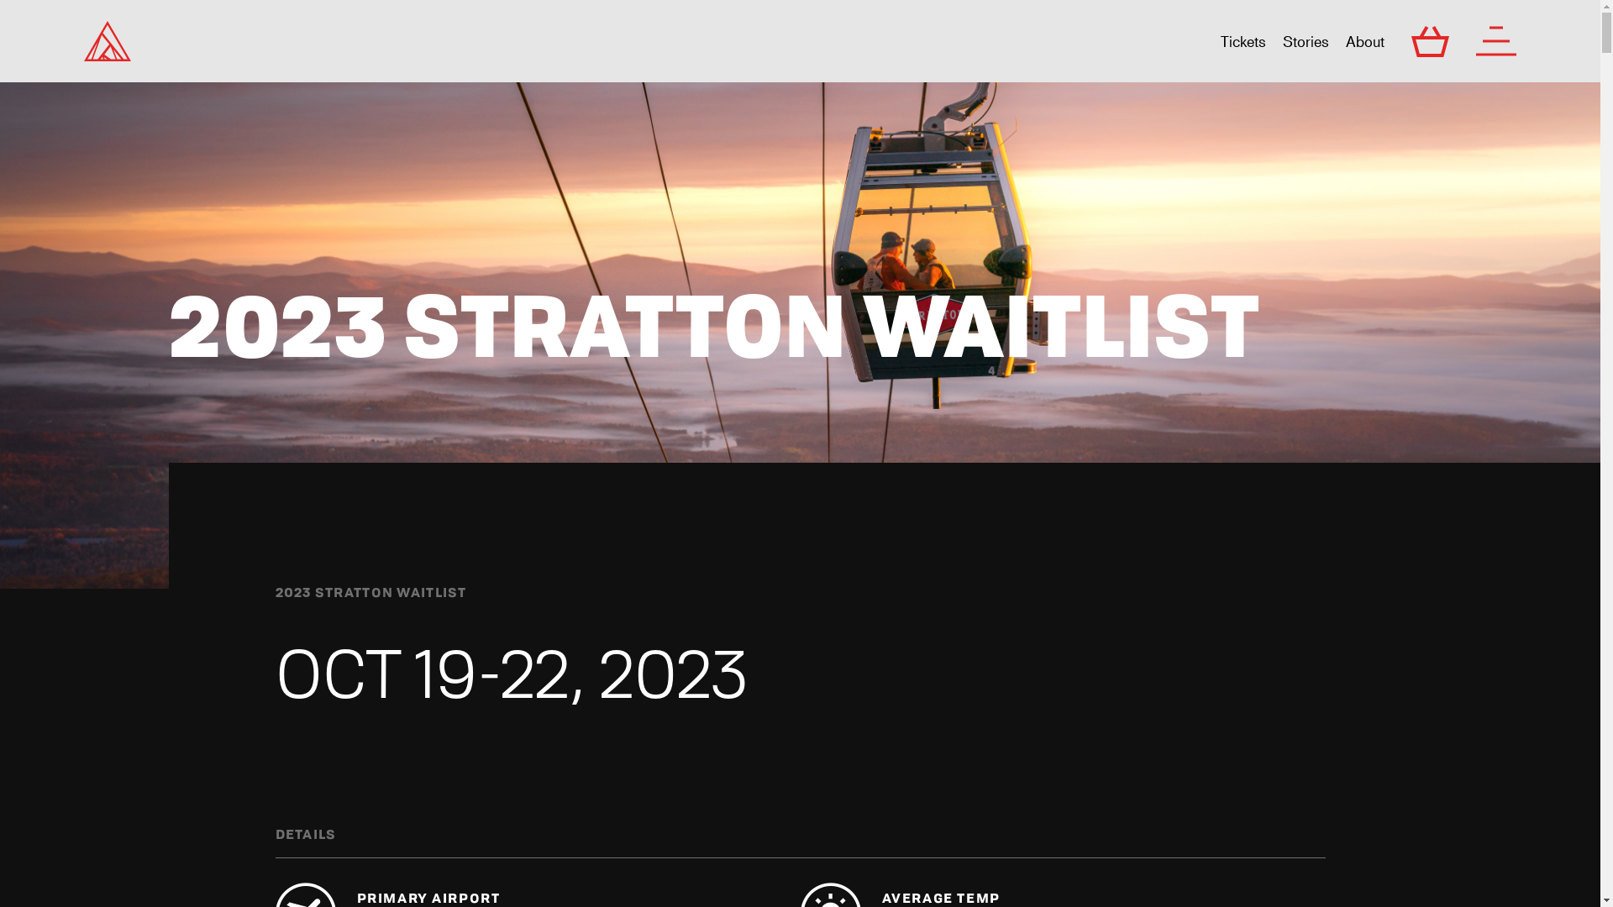  What do you see at coordinates (1243, 41) in the screenshot?
I see `Tickets` at bounding box center [1243, 41].